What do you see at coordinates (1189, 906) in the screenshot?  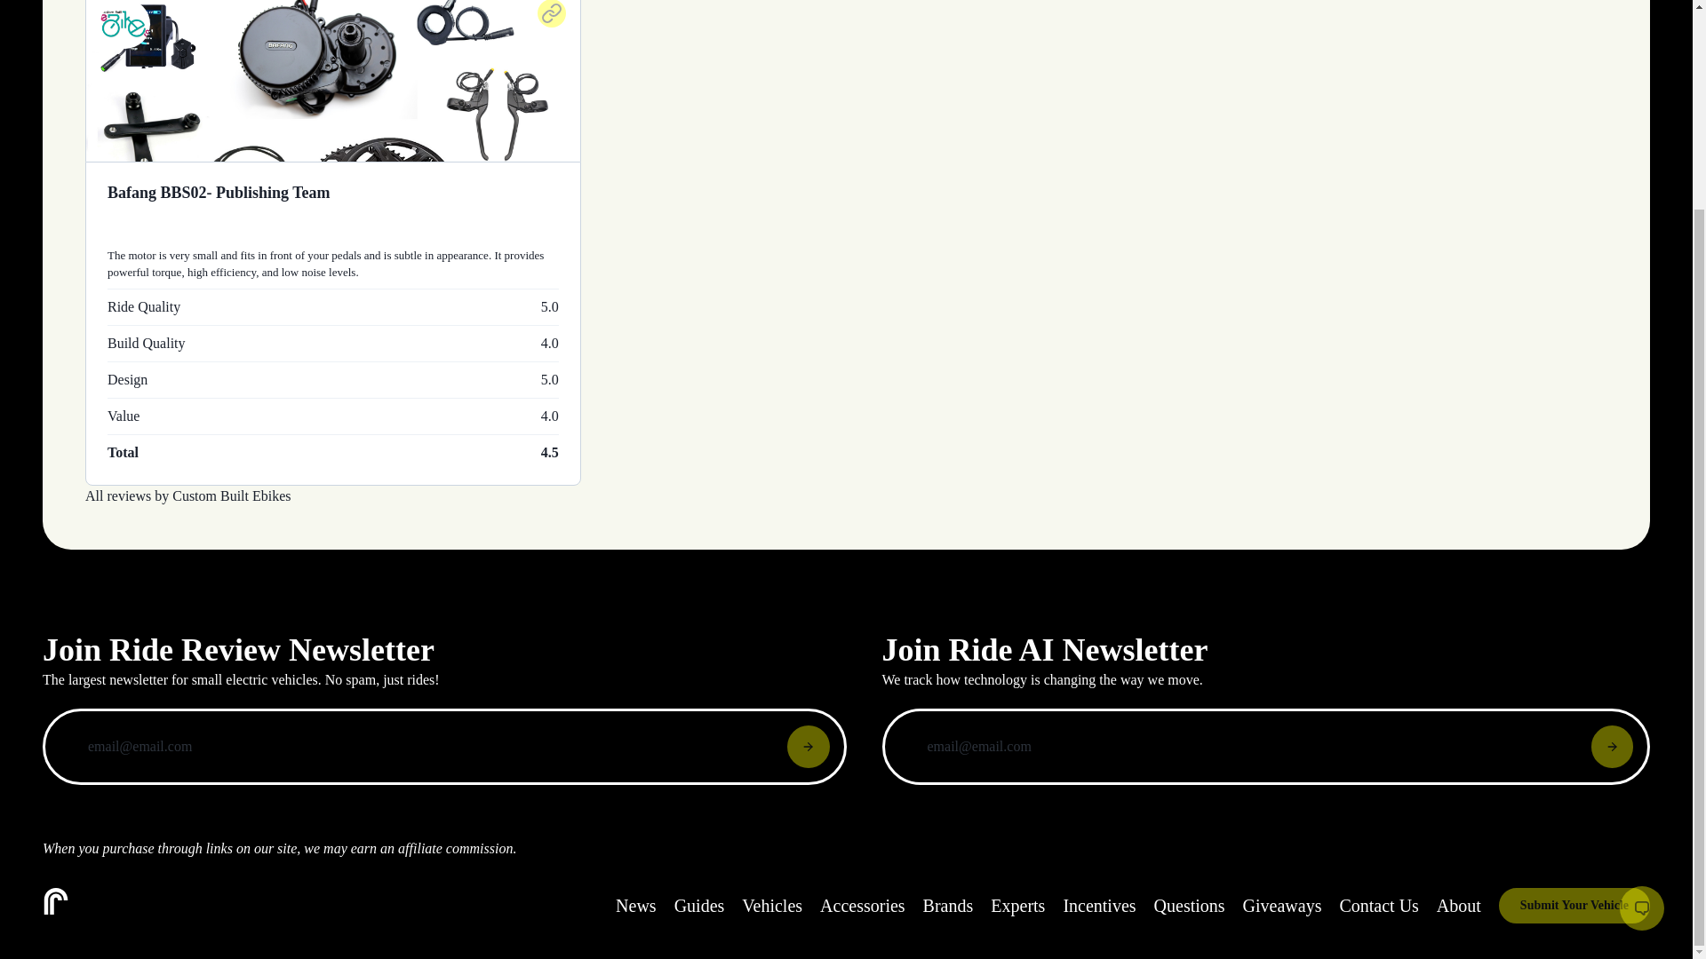 I see `Questions` at bounding box center [1189, 906].